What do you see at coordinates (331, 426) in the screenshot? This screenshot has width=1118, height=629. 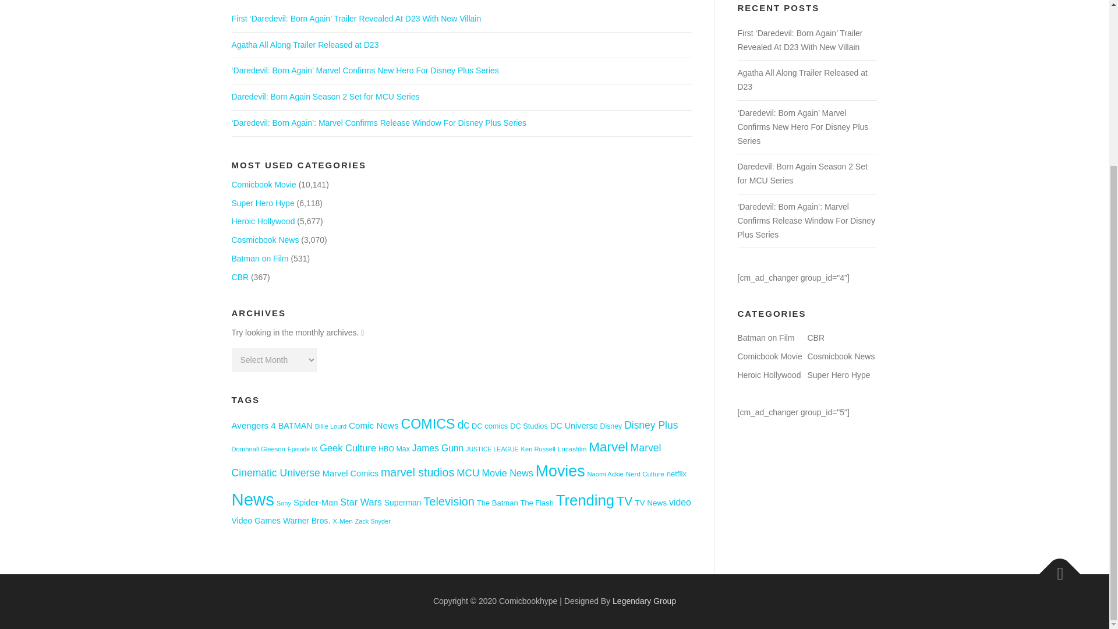 I see `Billie Lourd` at bounding box center [331, 426].